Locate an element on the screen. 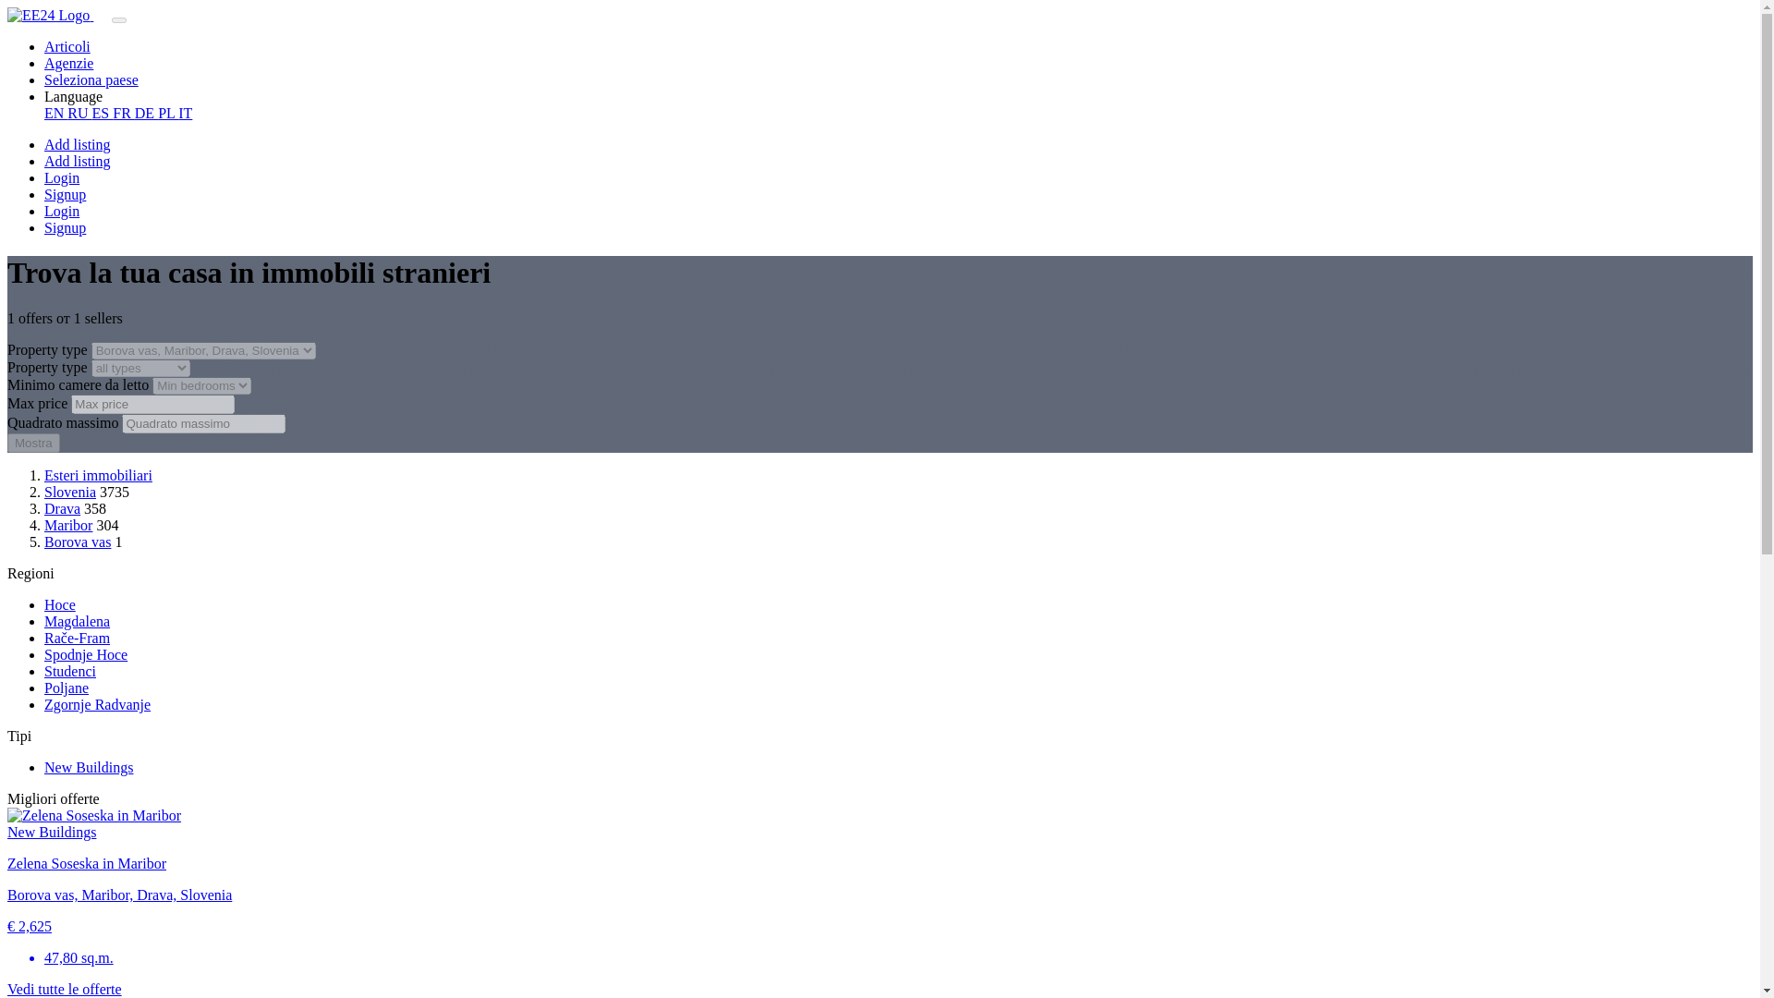 The height and width of the screenshot is (998, 1774). Add listing is located at coordinates (78, 161).